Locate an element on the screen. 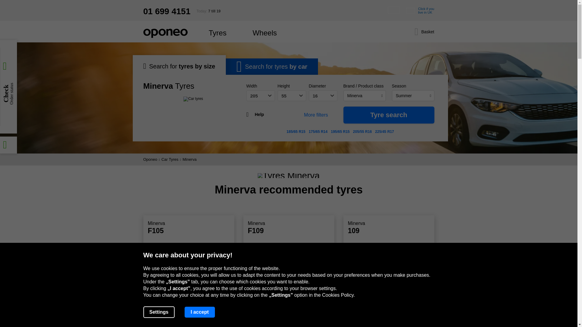 This screenshot has width=582, height=327. Search for tyres by size is located at coordinates (165, 33).